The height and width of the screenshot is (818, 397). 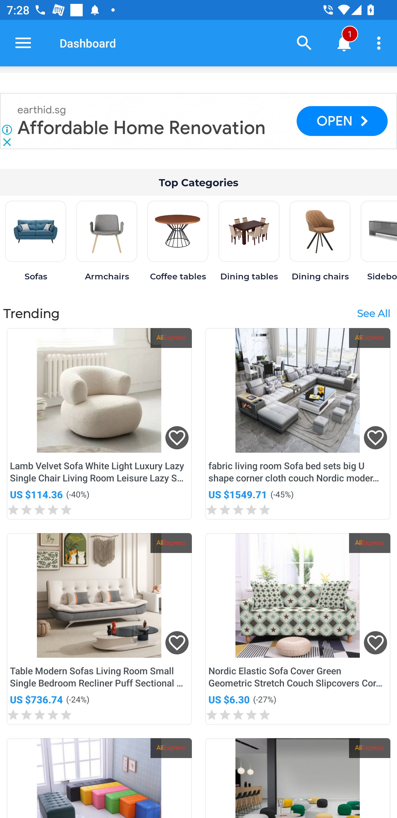 What do you see at coordinates (344, 43) in the screenshot?
I see `1` at bounding box center [344, 43].